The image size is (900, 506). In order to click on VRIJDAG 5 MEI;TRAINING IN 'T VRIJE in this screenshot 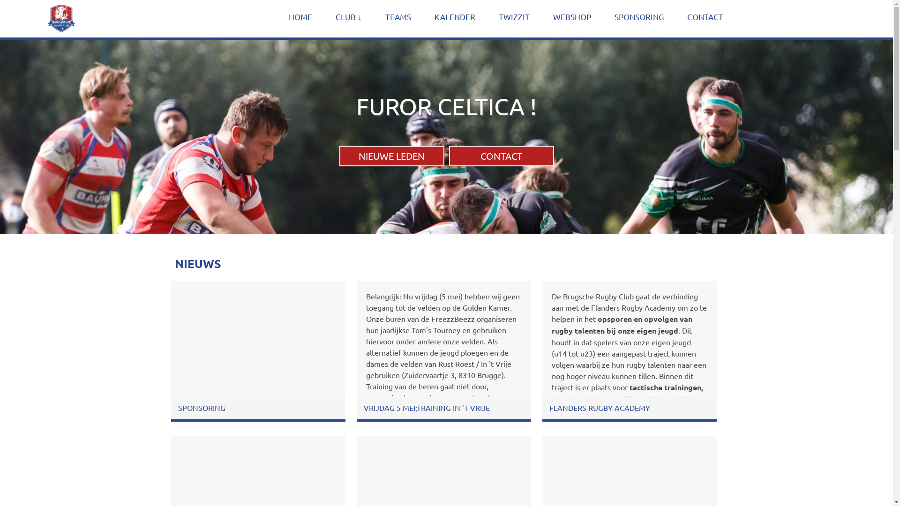, I will do `click(427, 408)`.